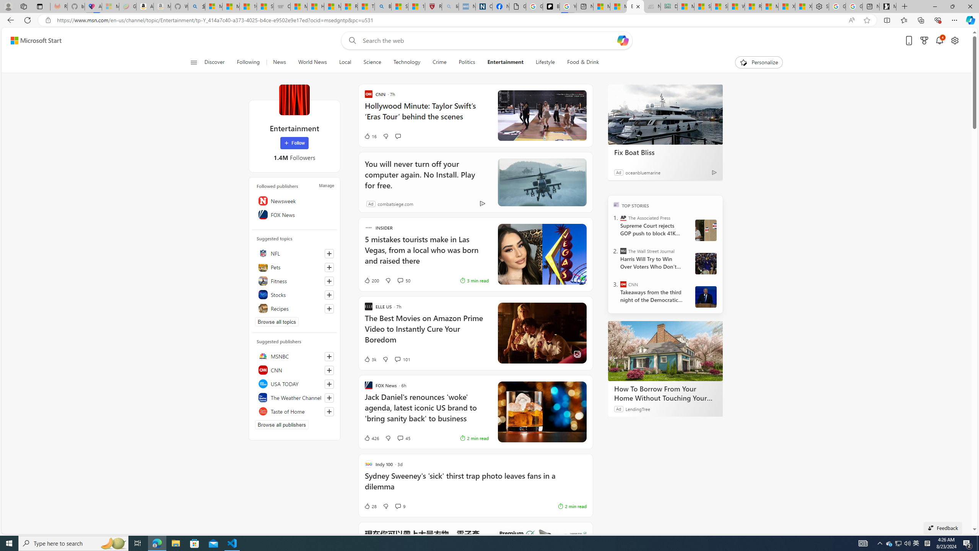 This screenshot has width=979, height=551. What do you see at coordinates (635, 7) in the screenshot?
I see `Entertainment - MSN` at bounding box center [635, 7].